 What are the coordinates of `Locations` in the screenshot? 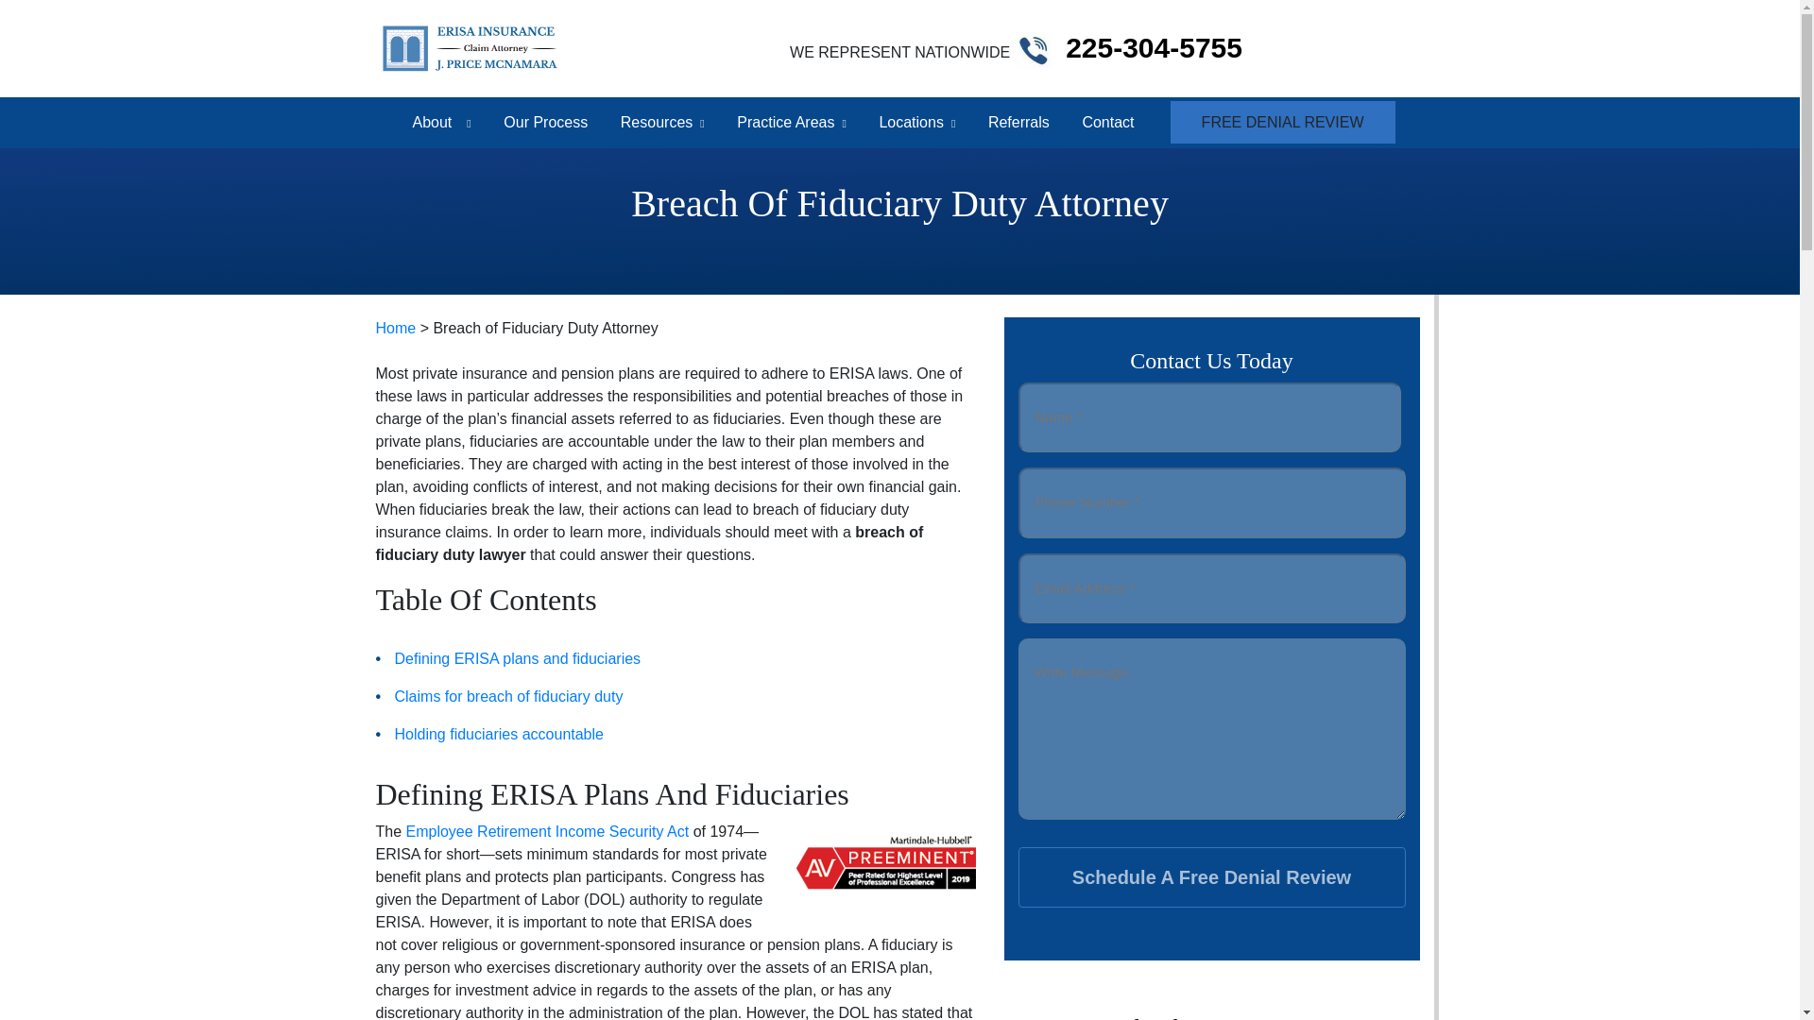 It's located at (907, 122).